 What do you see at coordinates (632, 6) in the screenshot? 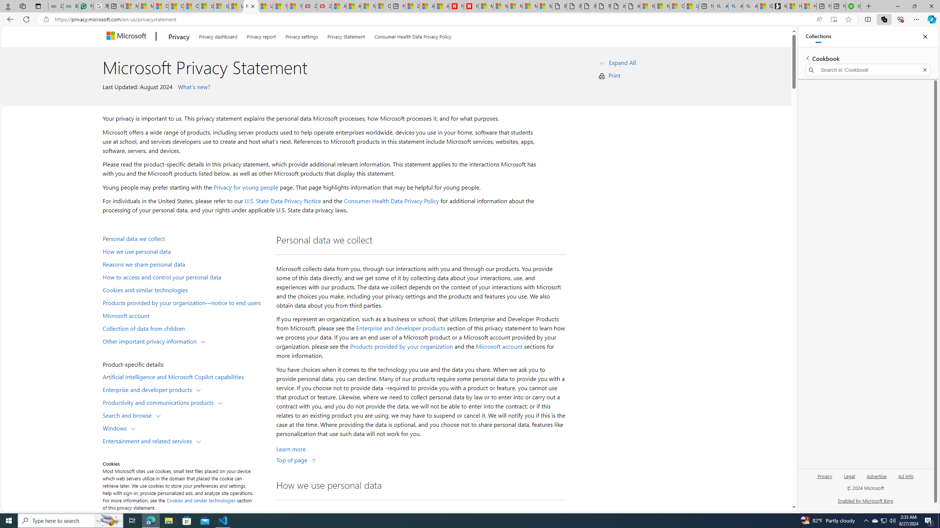
I see `itconcepthk.com/projector_solutions.mp4` at bounding box center [632, 6].